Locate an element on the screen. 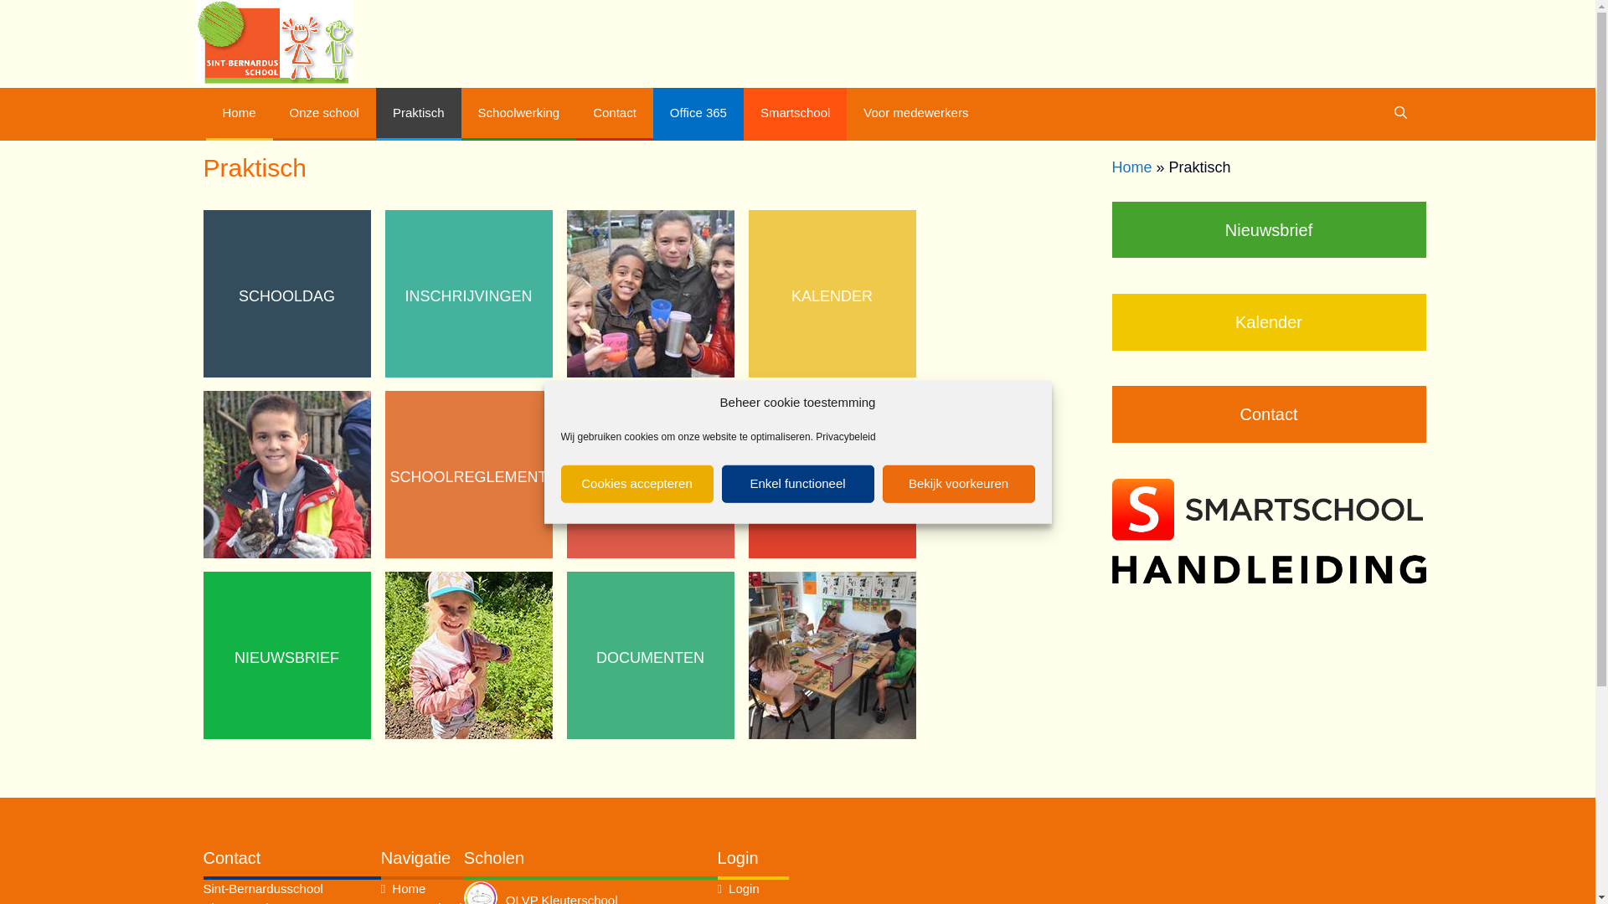 The width and height of the screenshot is (1608, 904). Voor medewerkers is located at coordinates (916, 113).